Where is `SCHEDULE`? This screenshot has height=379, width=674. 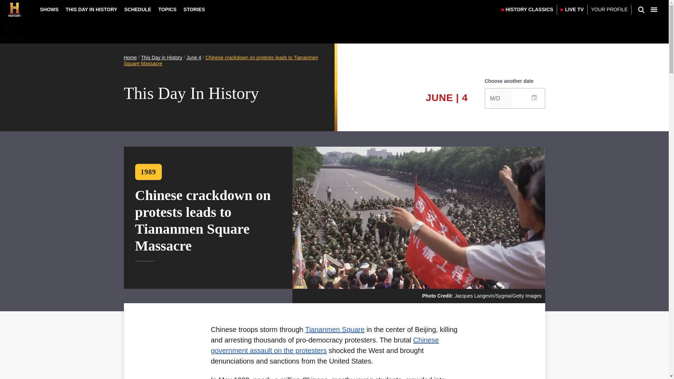
SCHEDULE is located at coordinates (138, 9).